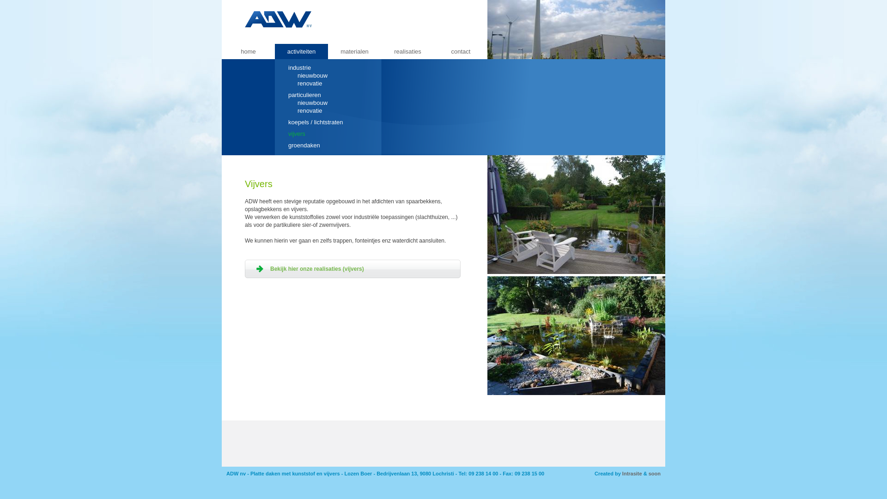 This screenshot has width=887, height=499. What do you see at coordinates (355, 52) in the screenshot?
I see `materialen` at bounding box center [355, 52].